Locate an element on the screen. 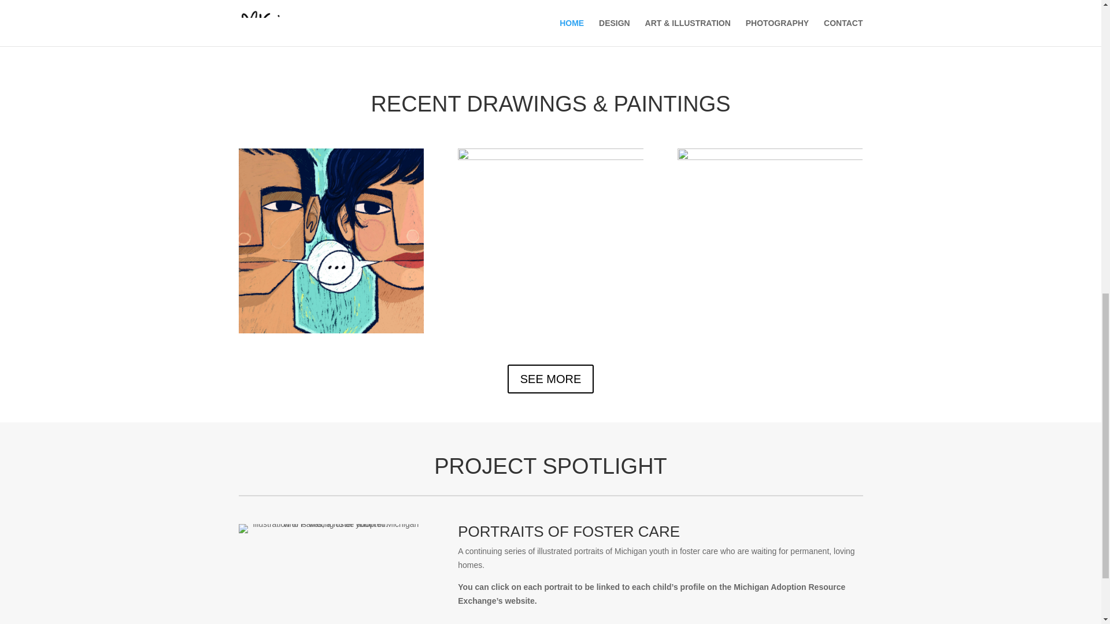  parris-700w is located at coordinates (331, 529).